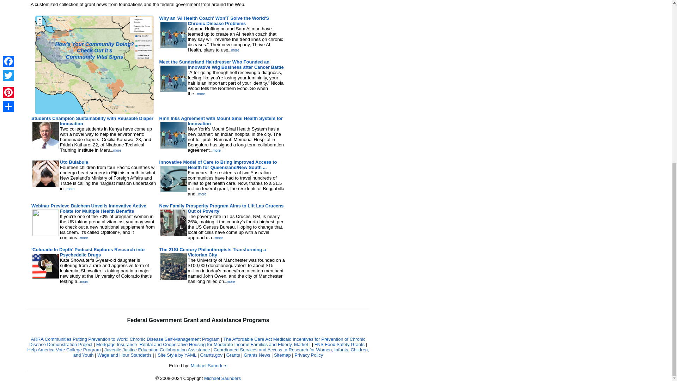  Describe the element at coordinates (117, 150) in the screenshot. I see `more` at that location.